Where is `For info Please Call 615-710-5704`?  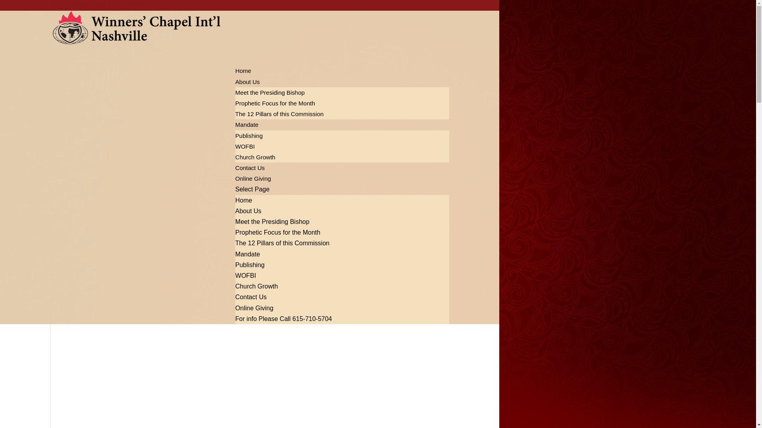
For info Please Call 615-710-5704 is located at coordinates (284, 319).